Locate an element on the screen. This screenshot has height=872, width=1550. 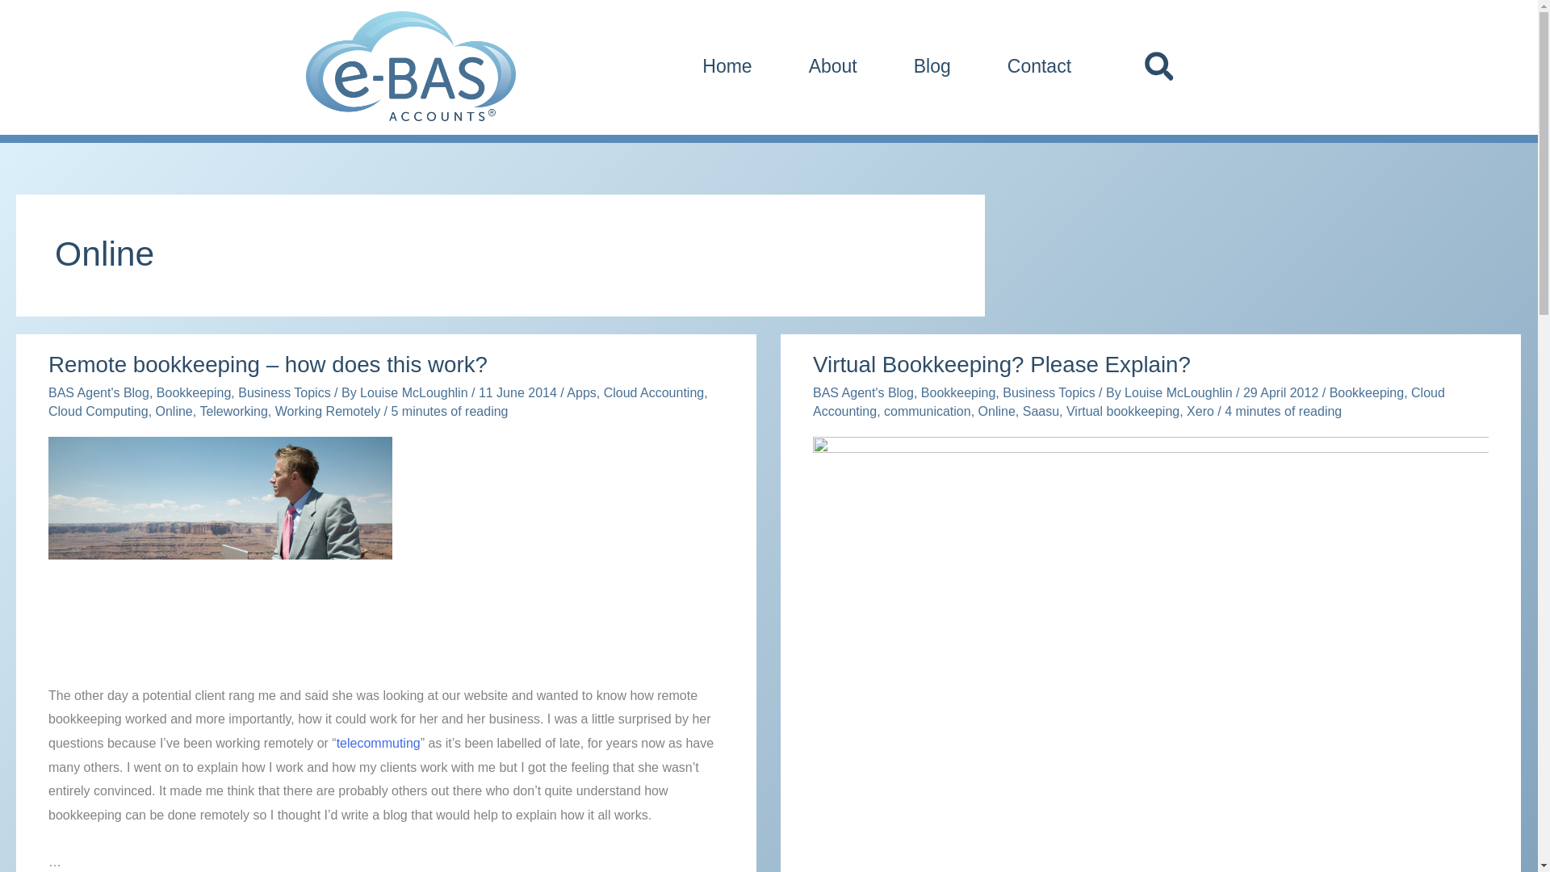
Virtual Bookkeeping? Please Explain? is located at coordinates (1001, 364).